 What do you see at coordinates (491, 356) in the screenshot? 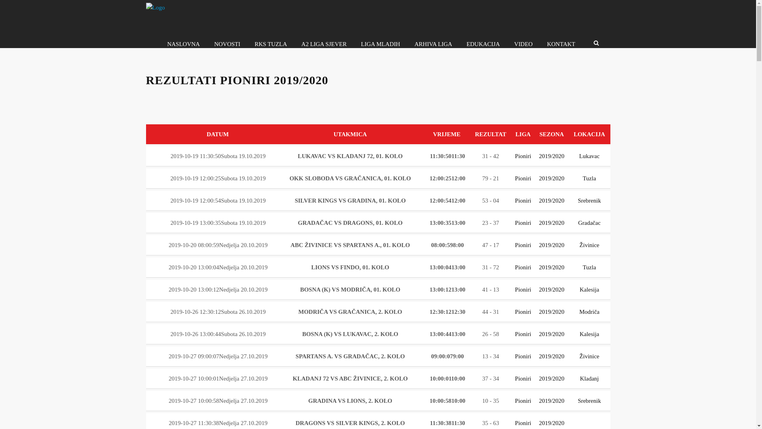
I see `13 - 34` at bounding box center [491, 356].